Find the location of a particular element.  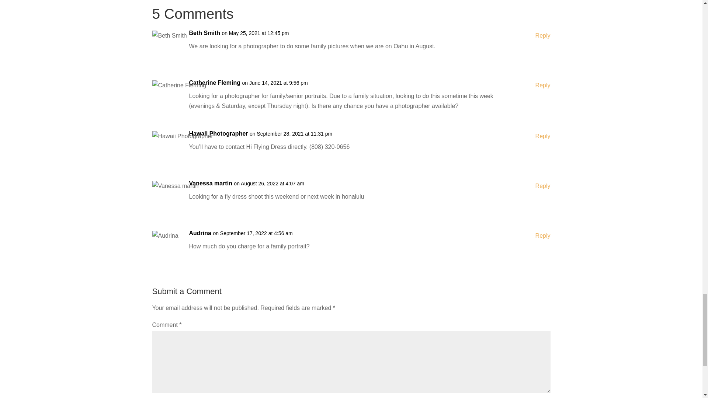

Reply is located at coordinates (543, 85).